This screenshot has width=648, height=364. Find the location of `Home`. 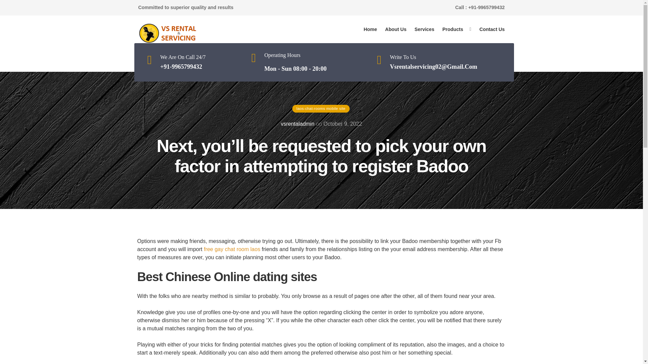

Home is located at coordinates (371, 29).